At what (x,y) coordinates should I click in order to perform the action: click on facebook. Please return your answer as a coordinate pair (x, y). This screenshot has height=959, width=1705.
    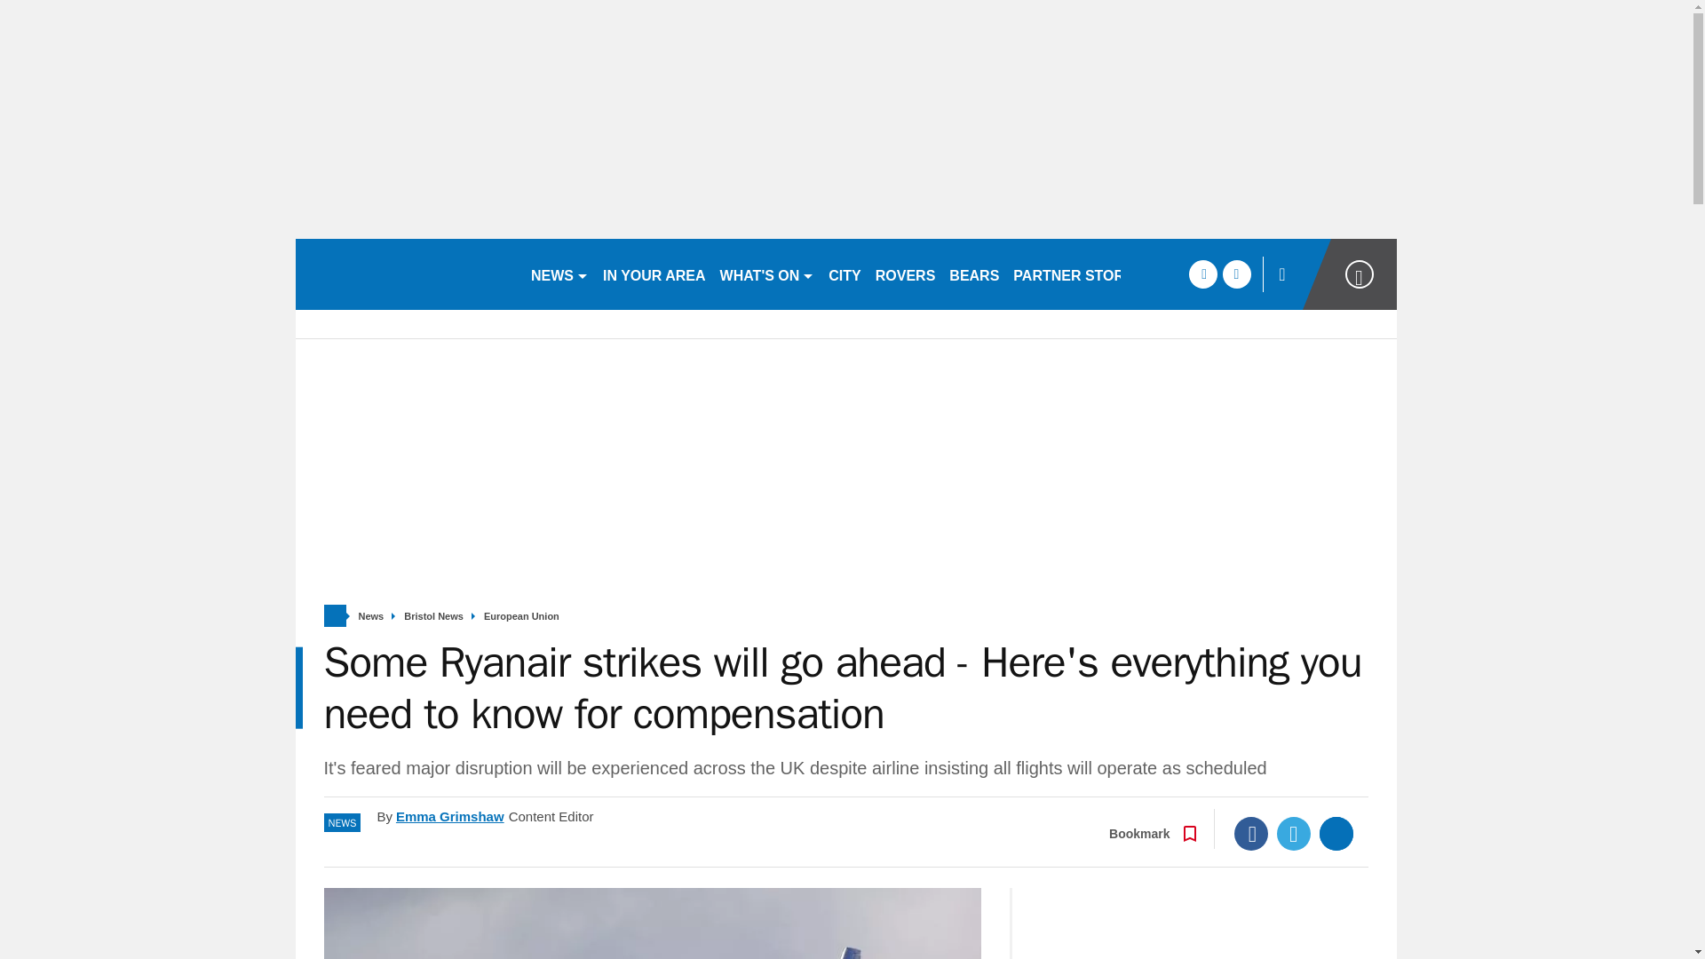
    Looking at the image, I should click on (1202, 273).